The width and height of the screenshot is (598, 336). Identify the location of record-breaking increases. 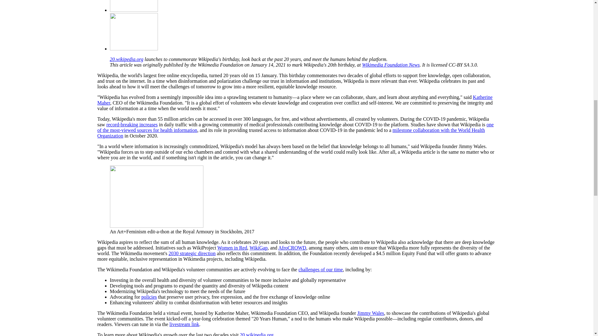
(132, 124).